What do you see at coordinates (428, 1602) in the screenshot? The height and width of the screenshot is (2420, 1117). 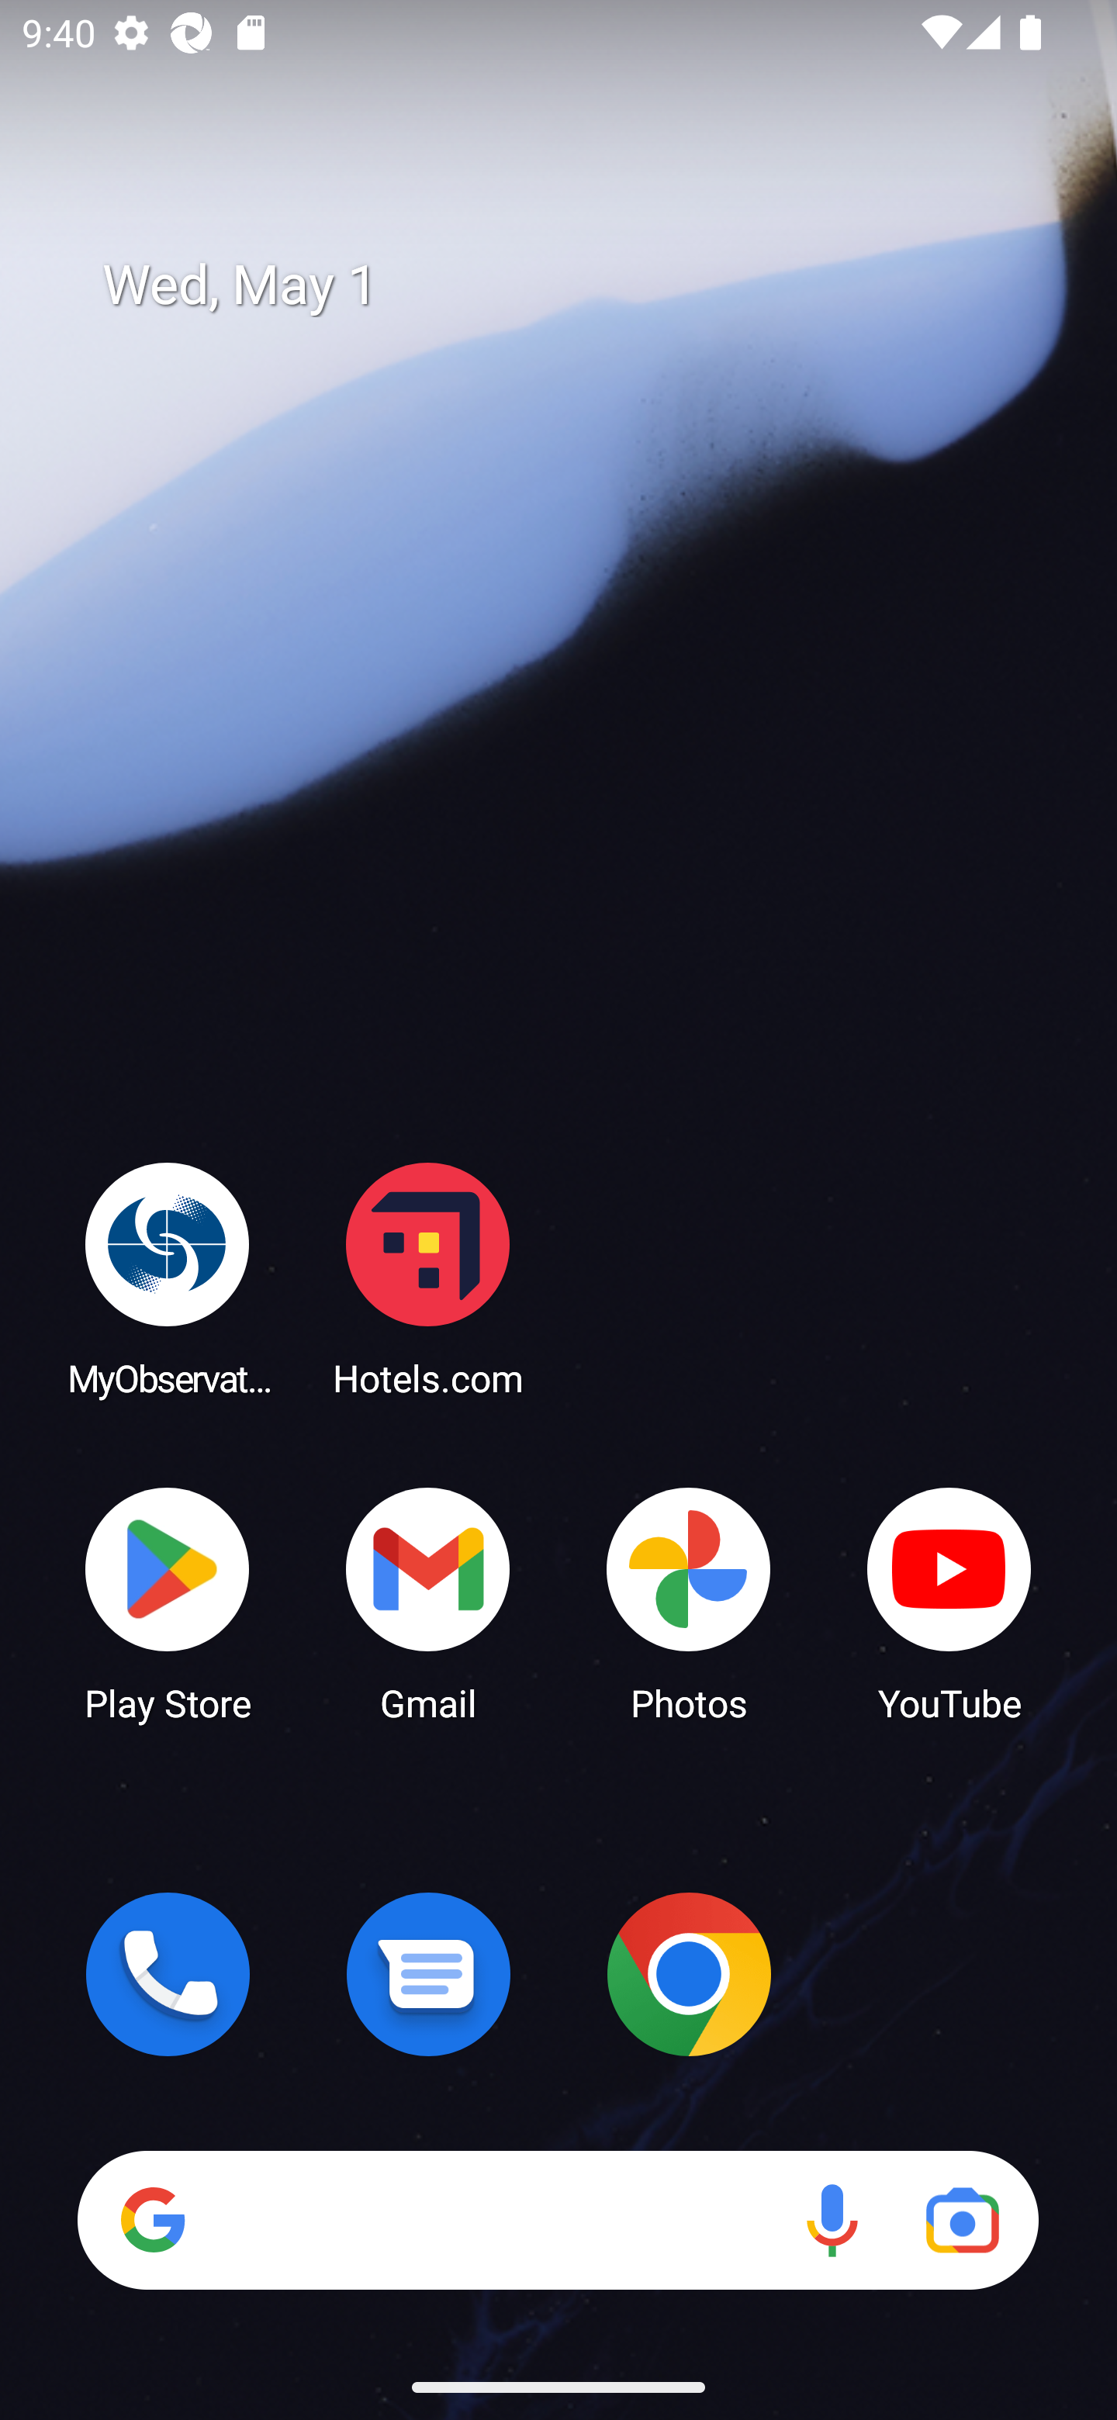 I see `Gmail` at bounding box center [428, 1602].